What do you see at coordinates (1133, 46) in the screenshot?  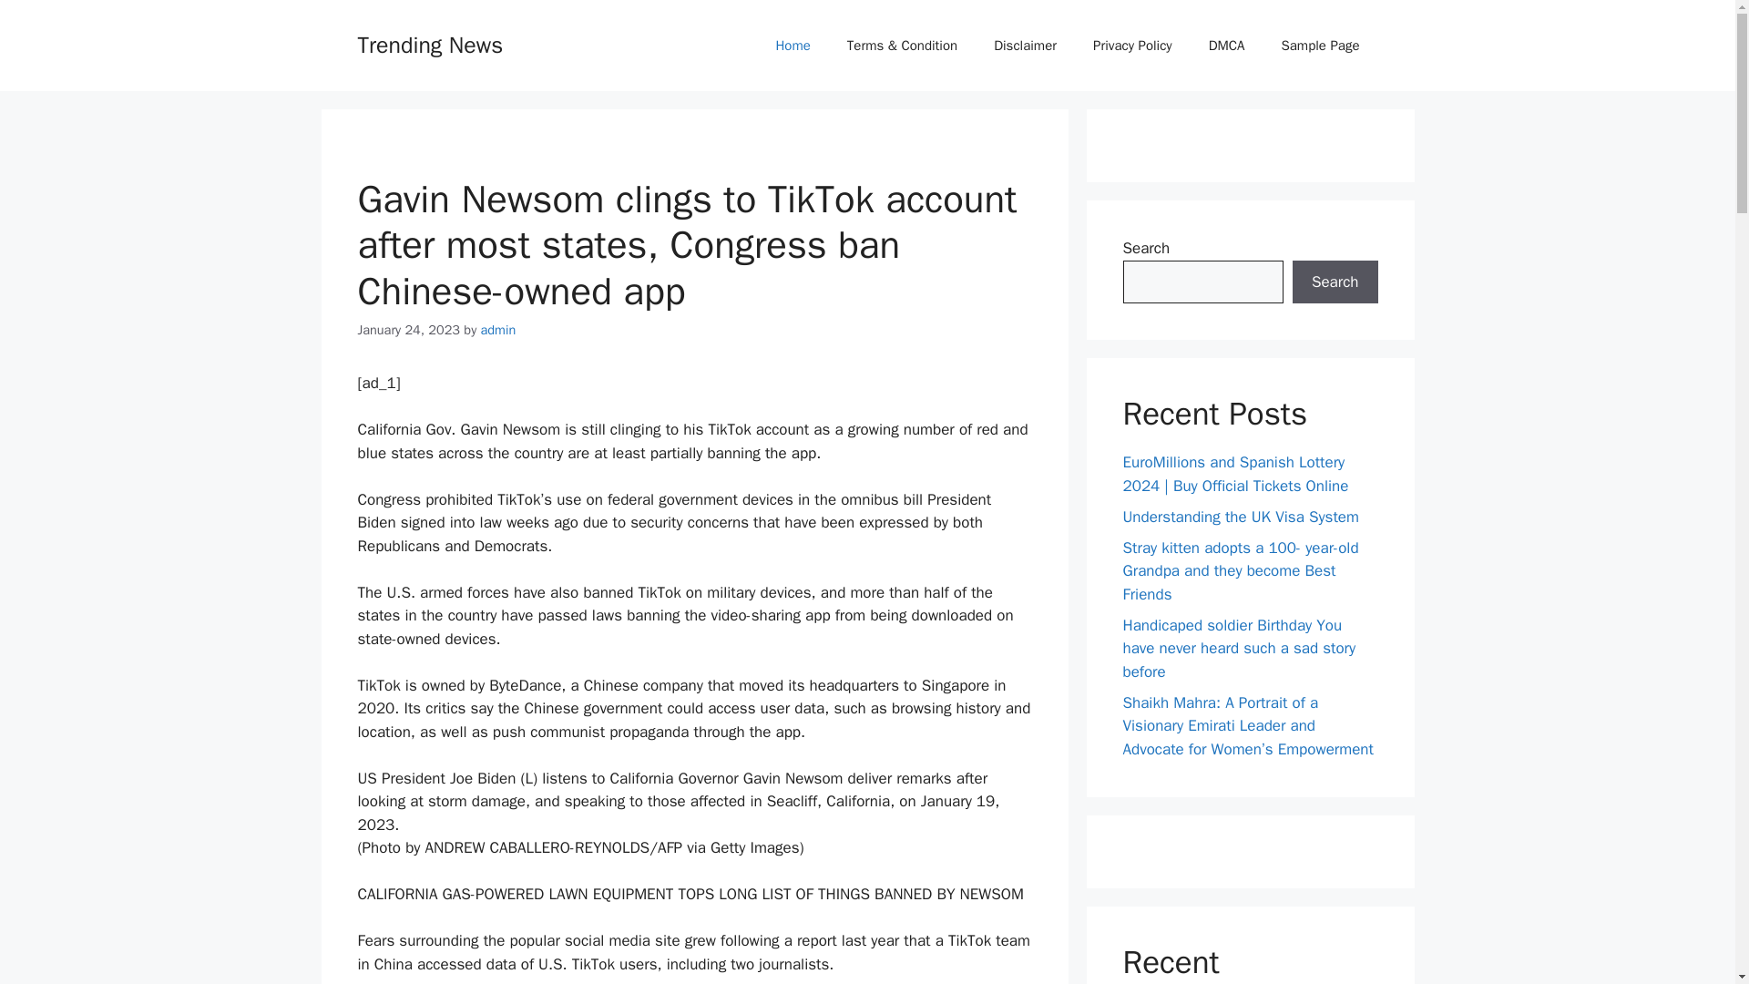 I see `Privacy Policy` at bounding box center [1133, 46].